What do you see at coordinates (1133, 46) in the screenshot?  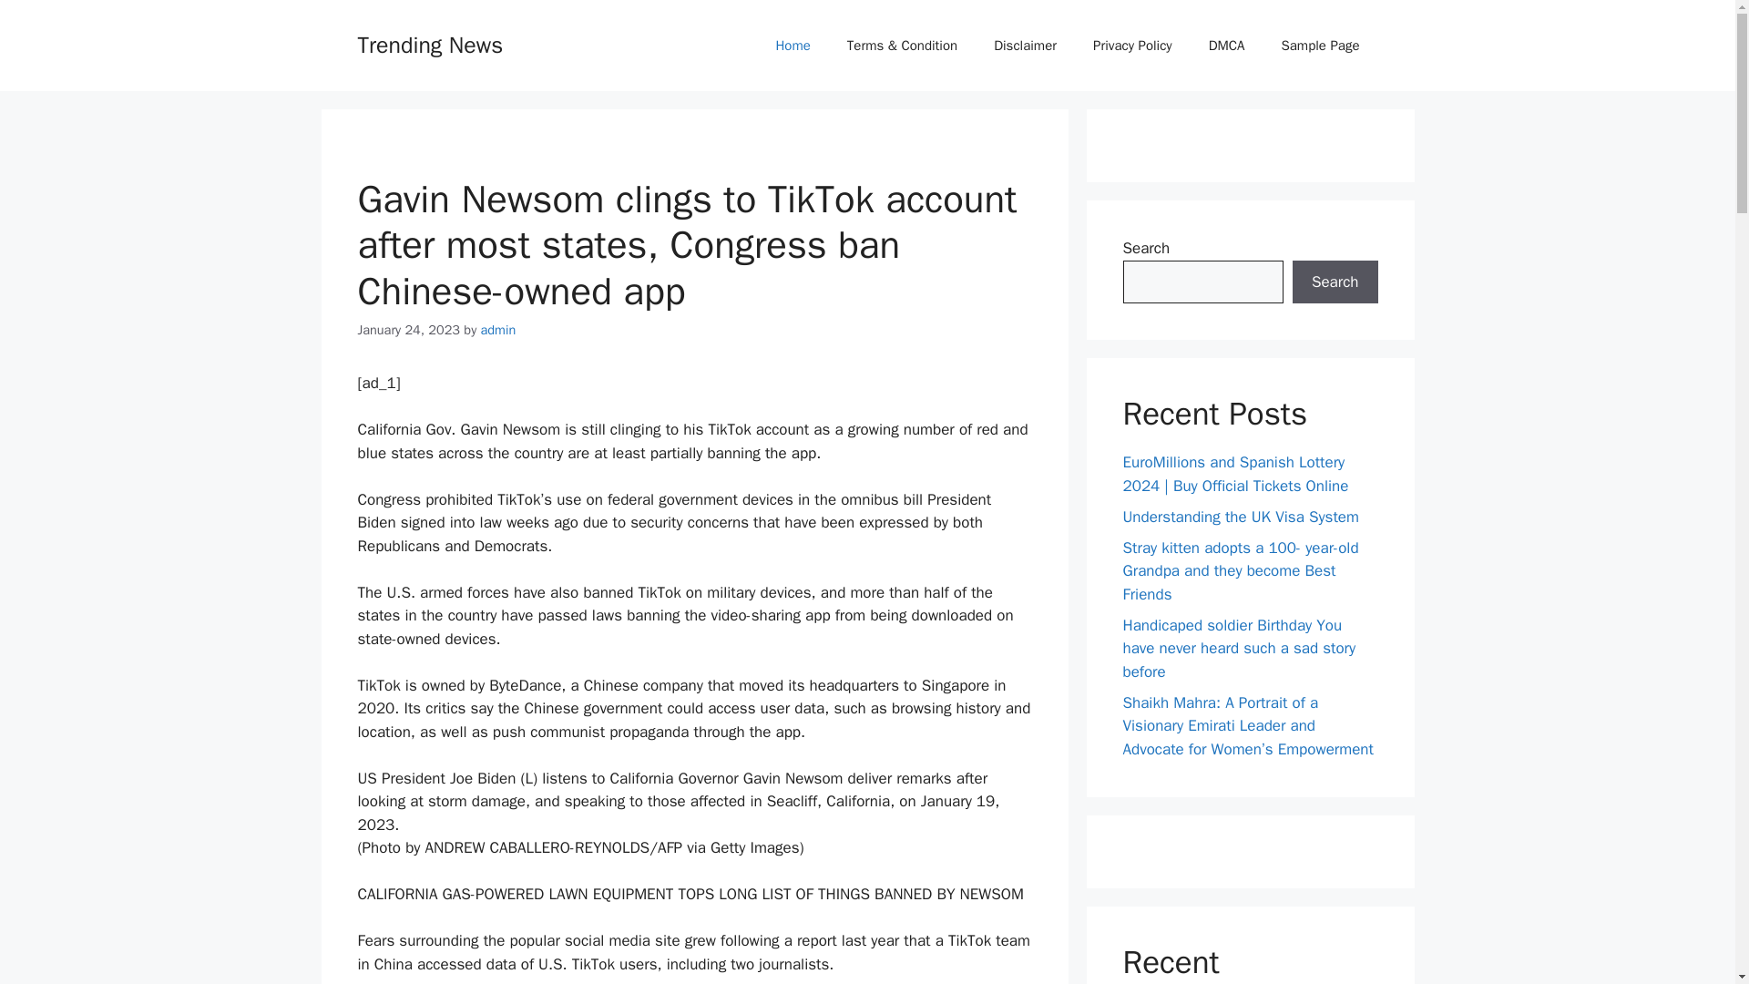 I see `Privacy Policy` at bounding box center [1133, 46].